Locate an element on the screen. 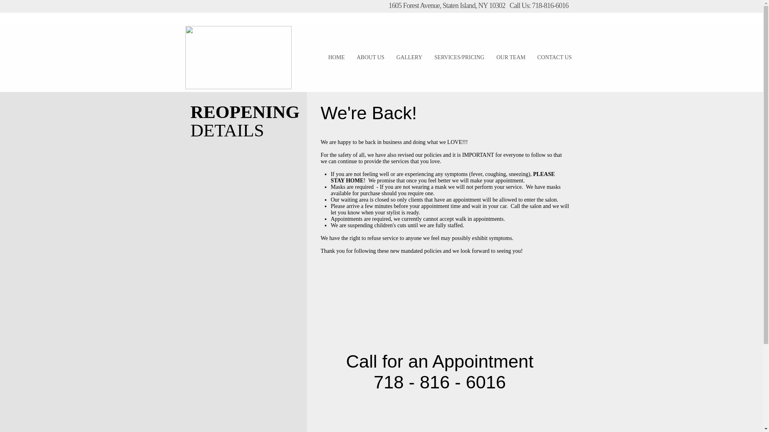 This screenshot has height=432, width=769. elanlogotranpng.png is located at coordinates (238, 57).